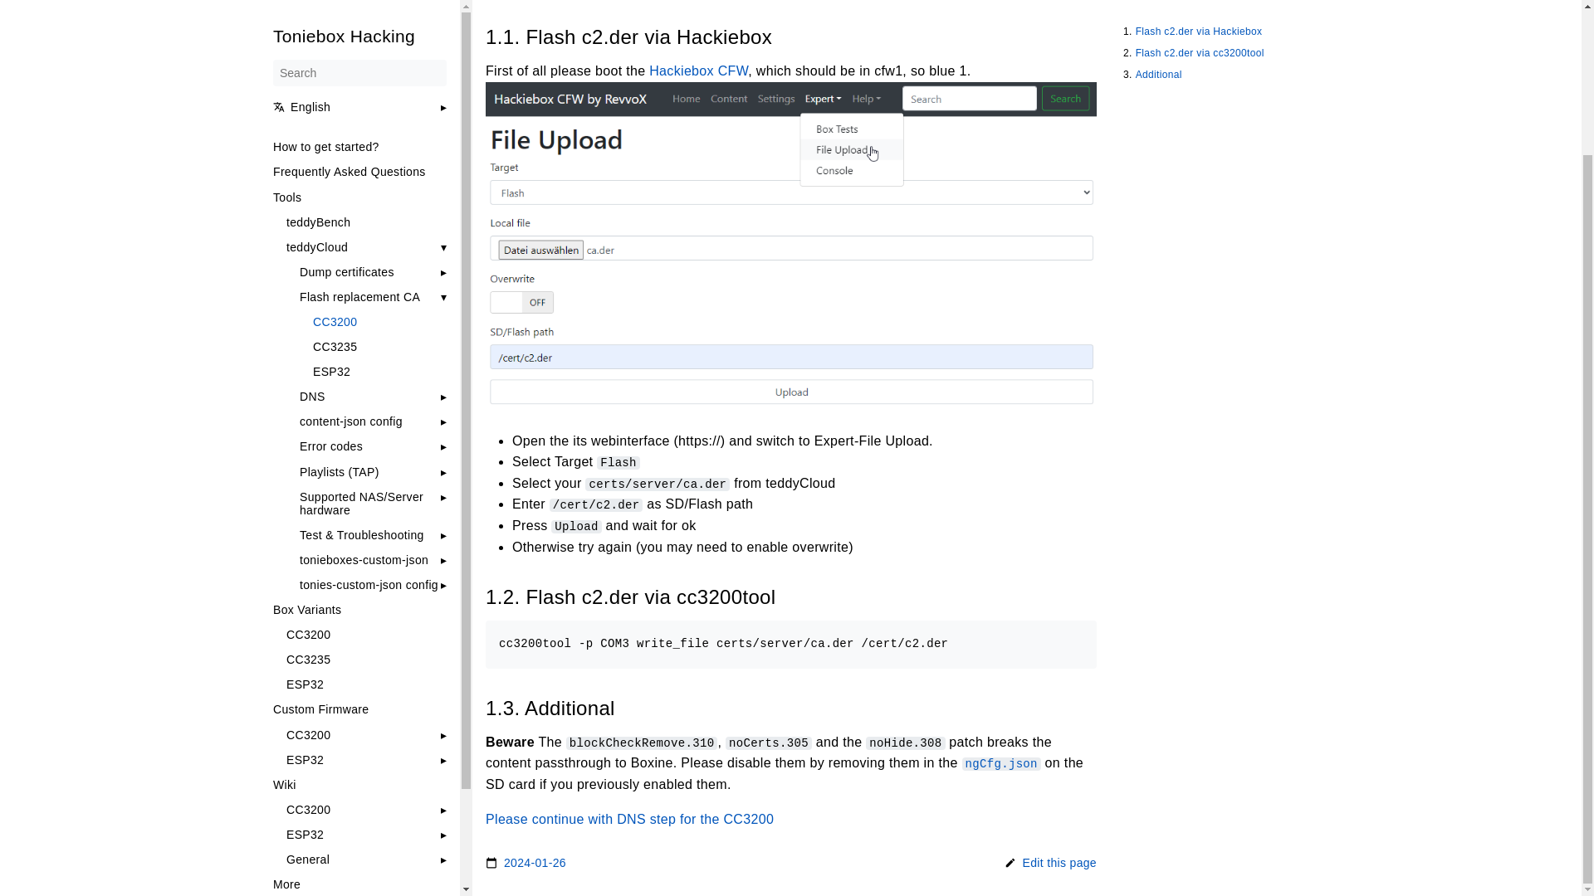  I want to click on CC3235, so click(365, 484).